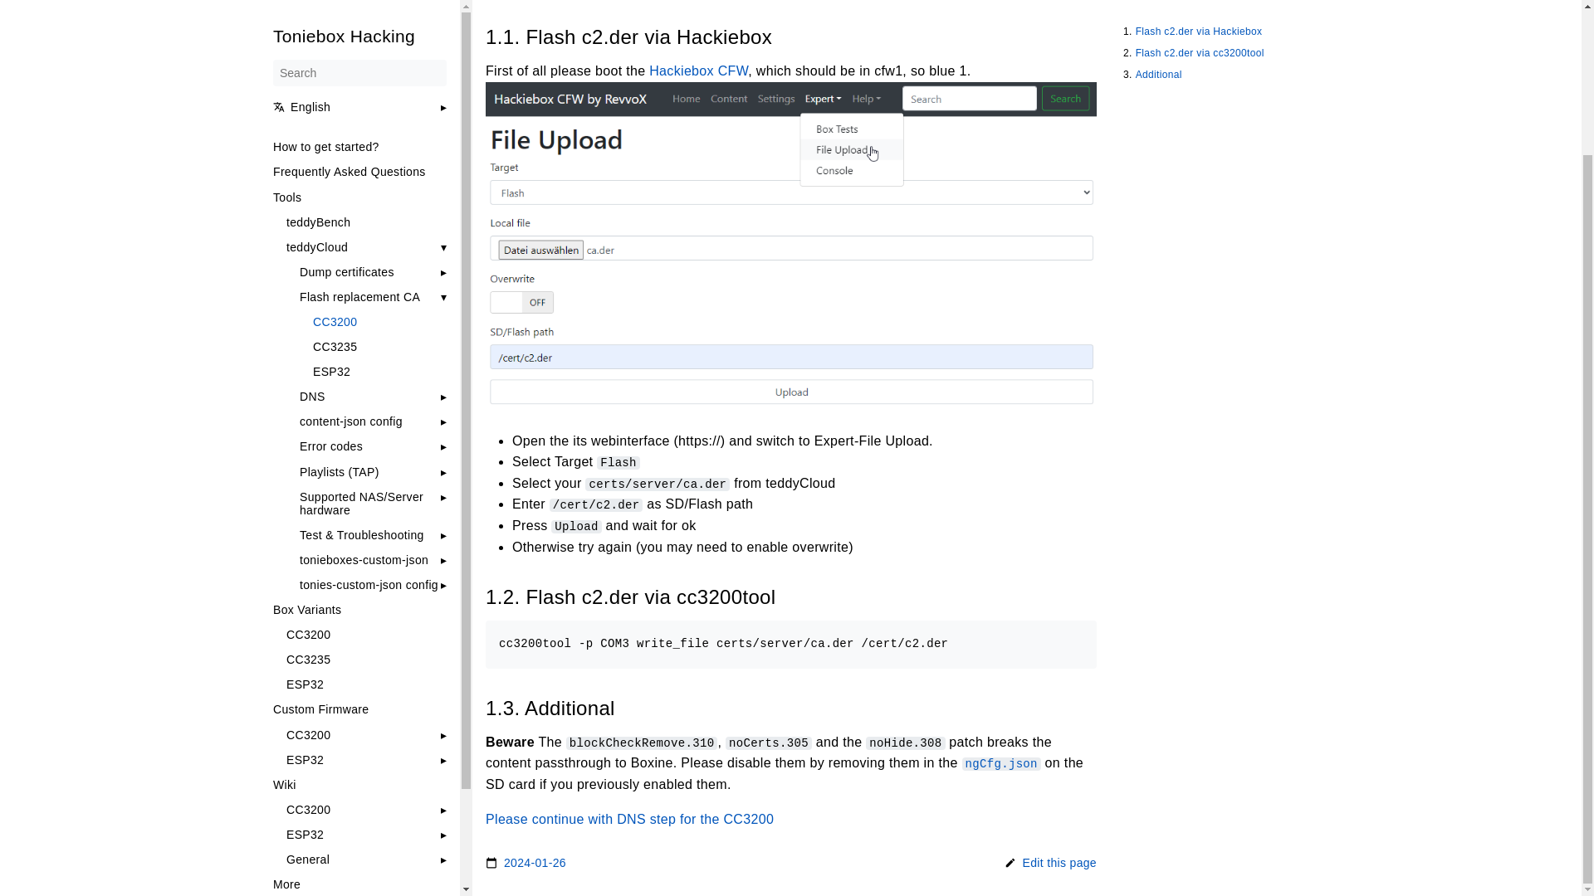  I want to click on CC3235, so click(365, 484).